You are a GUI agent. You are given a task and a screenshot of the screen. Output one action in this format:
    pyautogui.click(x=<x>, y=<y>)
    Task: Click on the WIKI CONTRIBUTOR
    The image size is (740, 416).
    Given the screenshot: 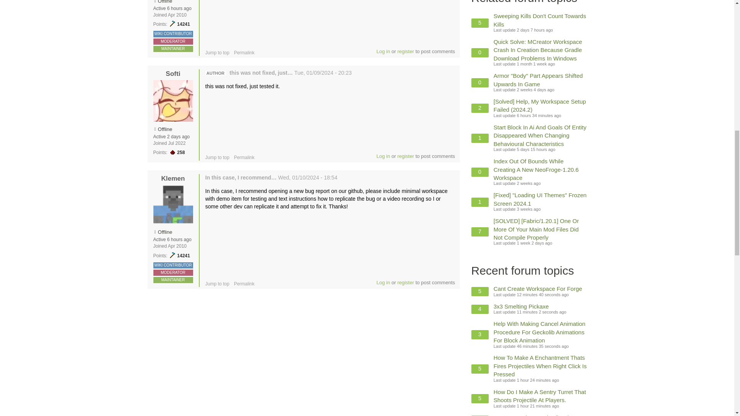 What is the action you would take?
    pyautogui.click(x=173, y=34)
    